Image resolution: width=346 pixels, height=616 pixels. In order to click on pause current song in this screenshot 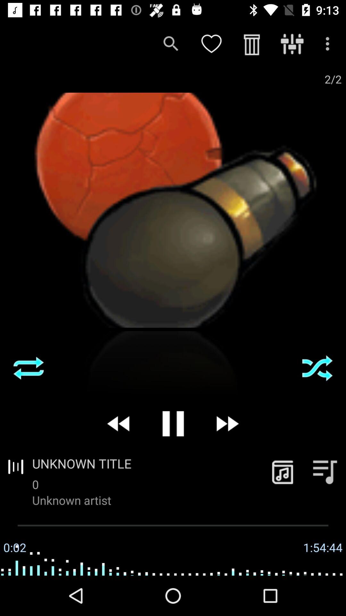, I will do `click(173, 424)`.